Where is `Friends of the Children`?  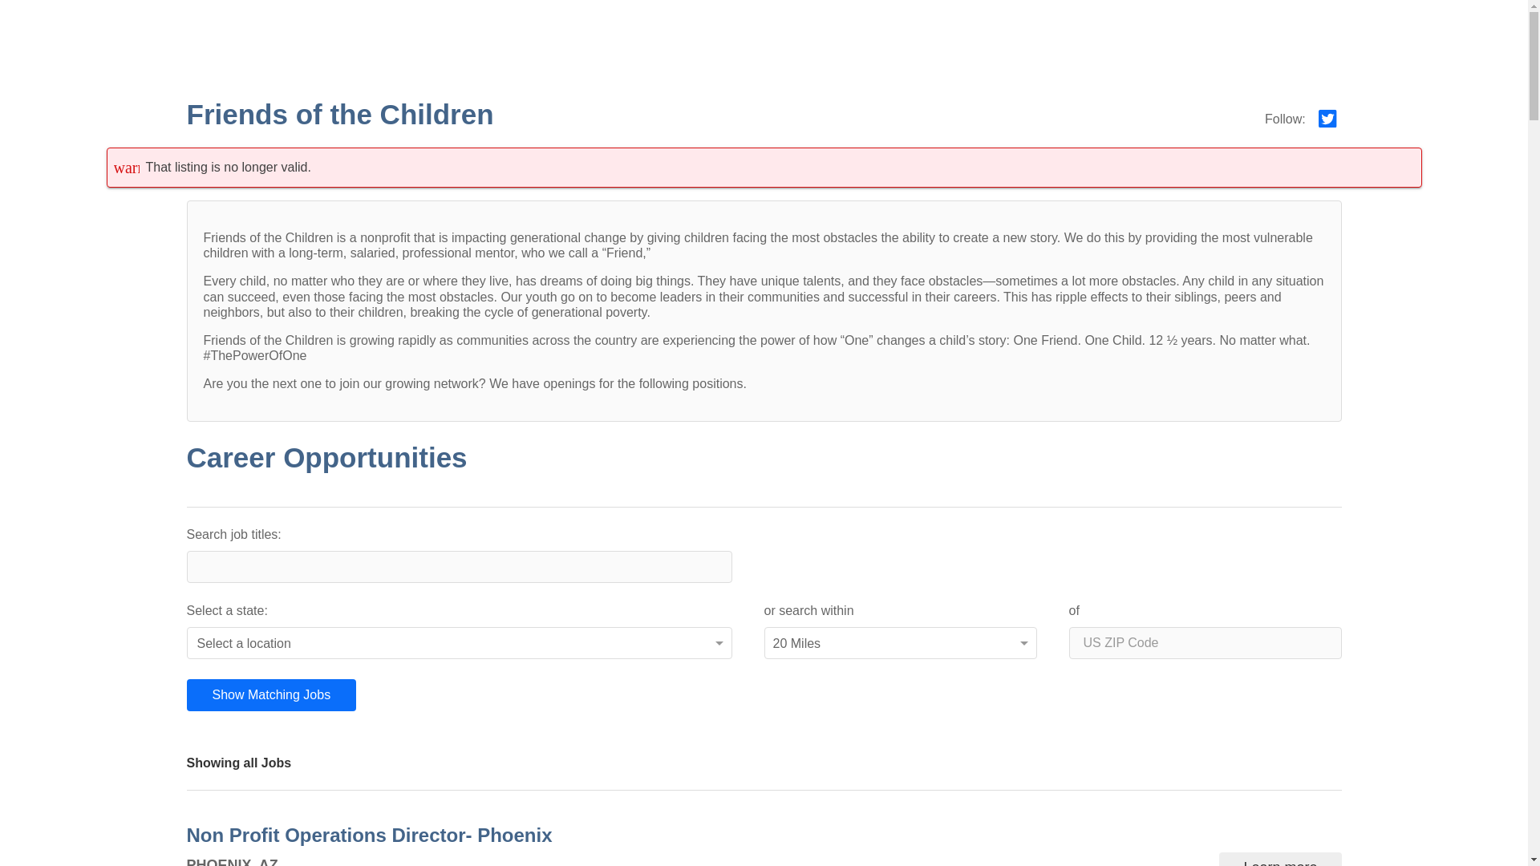
Friends of the Children is located at coordinates (339, 114).